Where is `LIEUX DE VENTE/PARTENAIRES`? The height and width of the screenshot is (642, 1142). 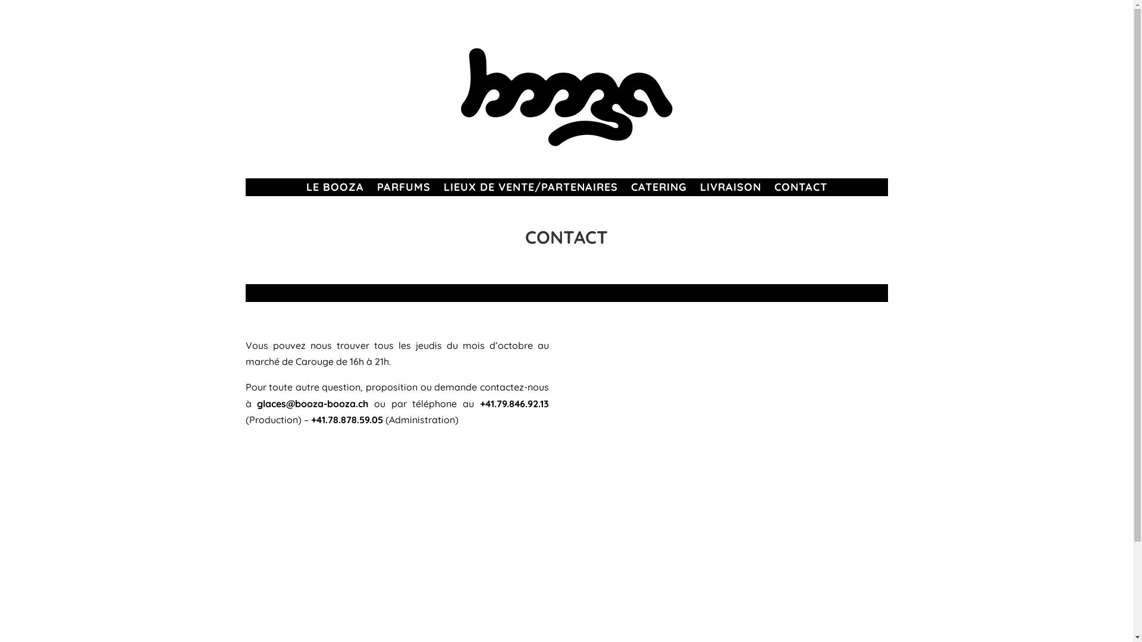 LIEUX DE VENTE/PARTENAIRES is located at coordinates (531, 190).